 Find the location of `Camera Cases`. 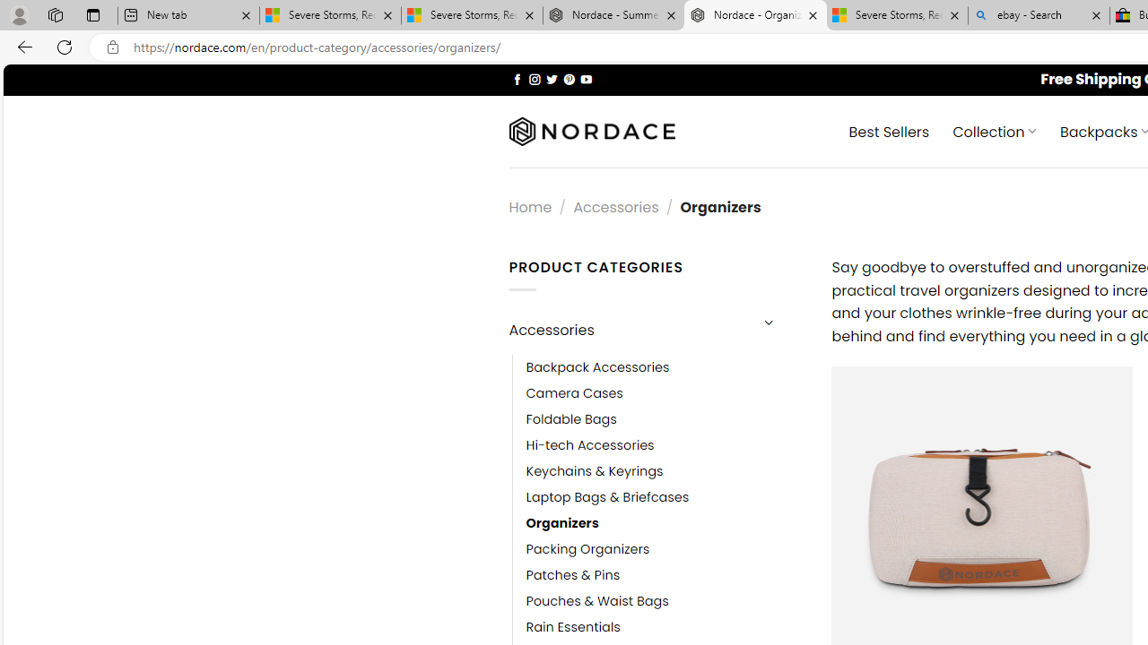

Camera Cases is located at coordinates (574, 393).